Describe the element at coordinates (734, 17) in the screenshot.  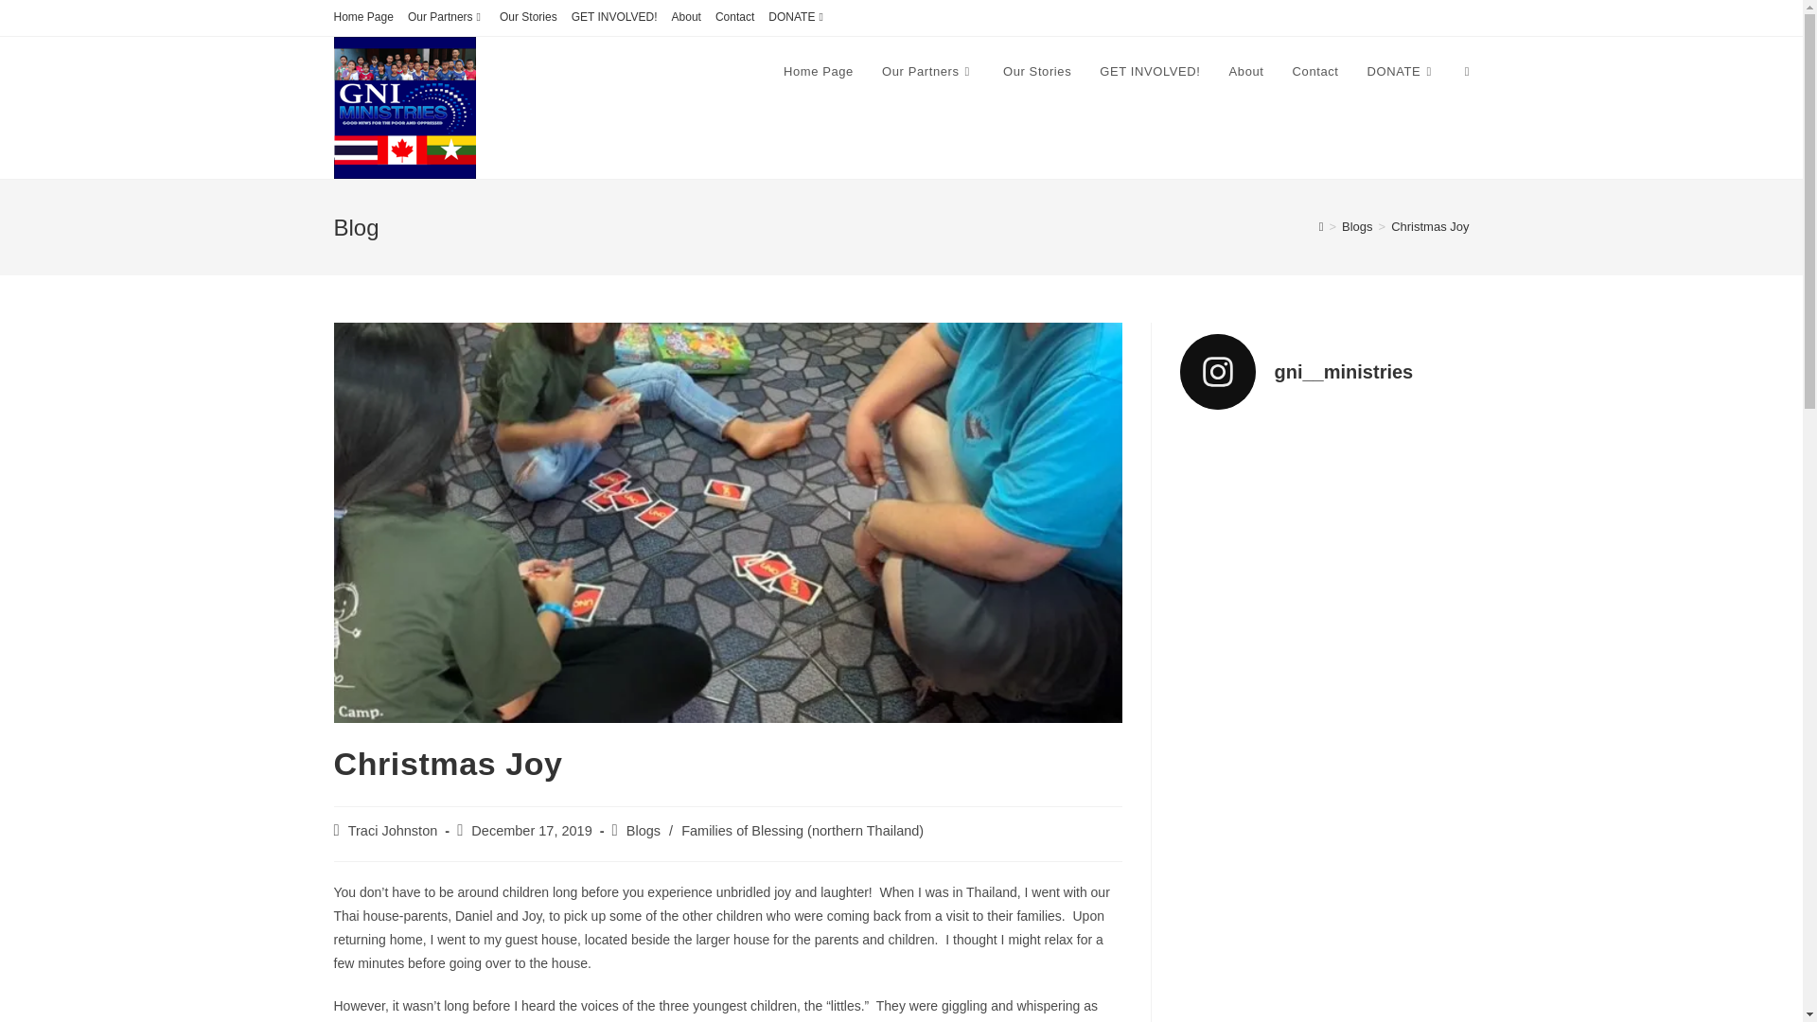
I see `Contact` at that location.